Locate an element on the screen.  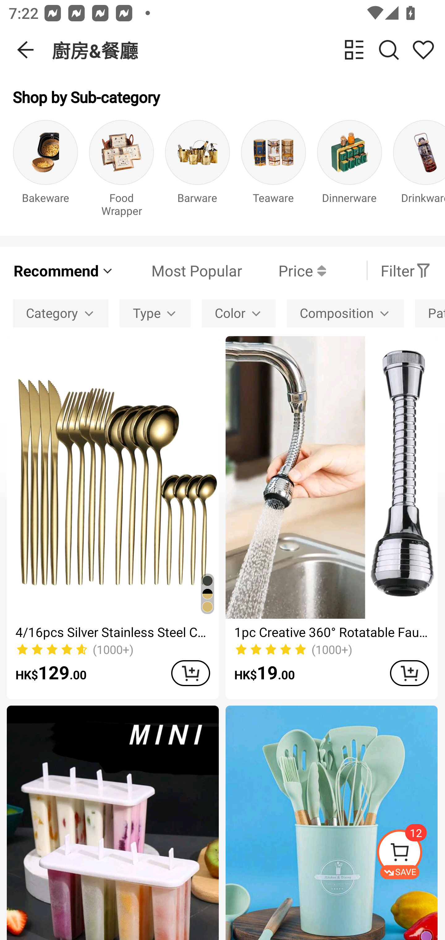
Price is located at coordinates (284, 270).